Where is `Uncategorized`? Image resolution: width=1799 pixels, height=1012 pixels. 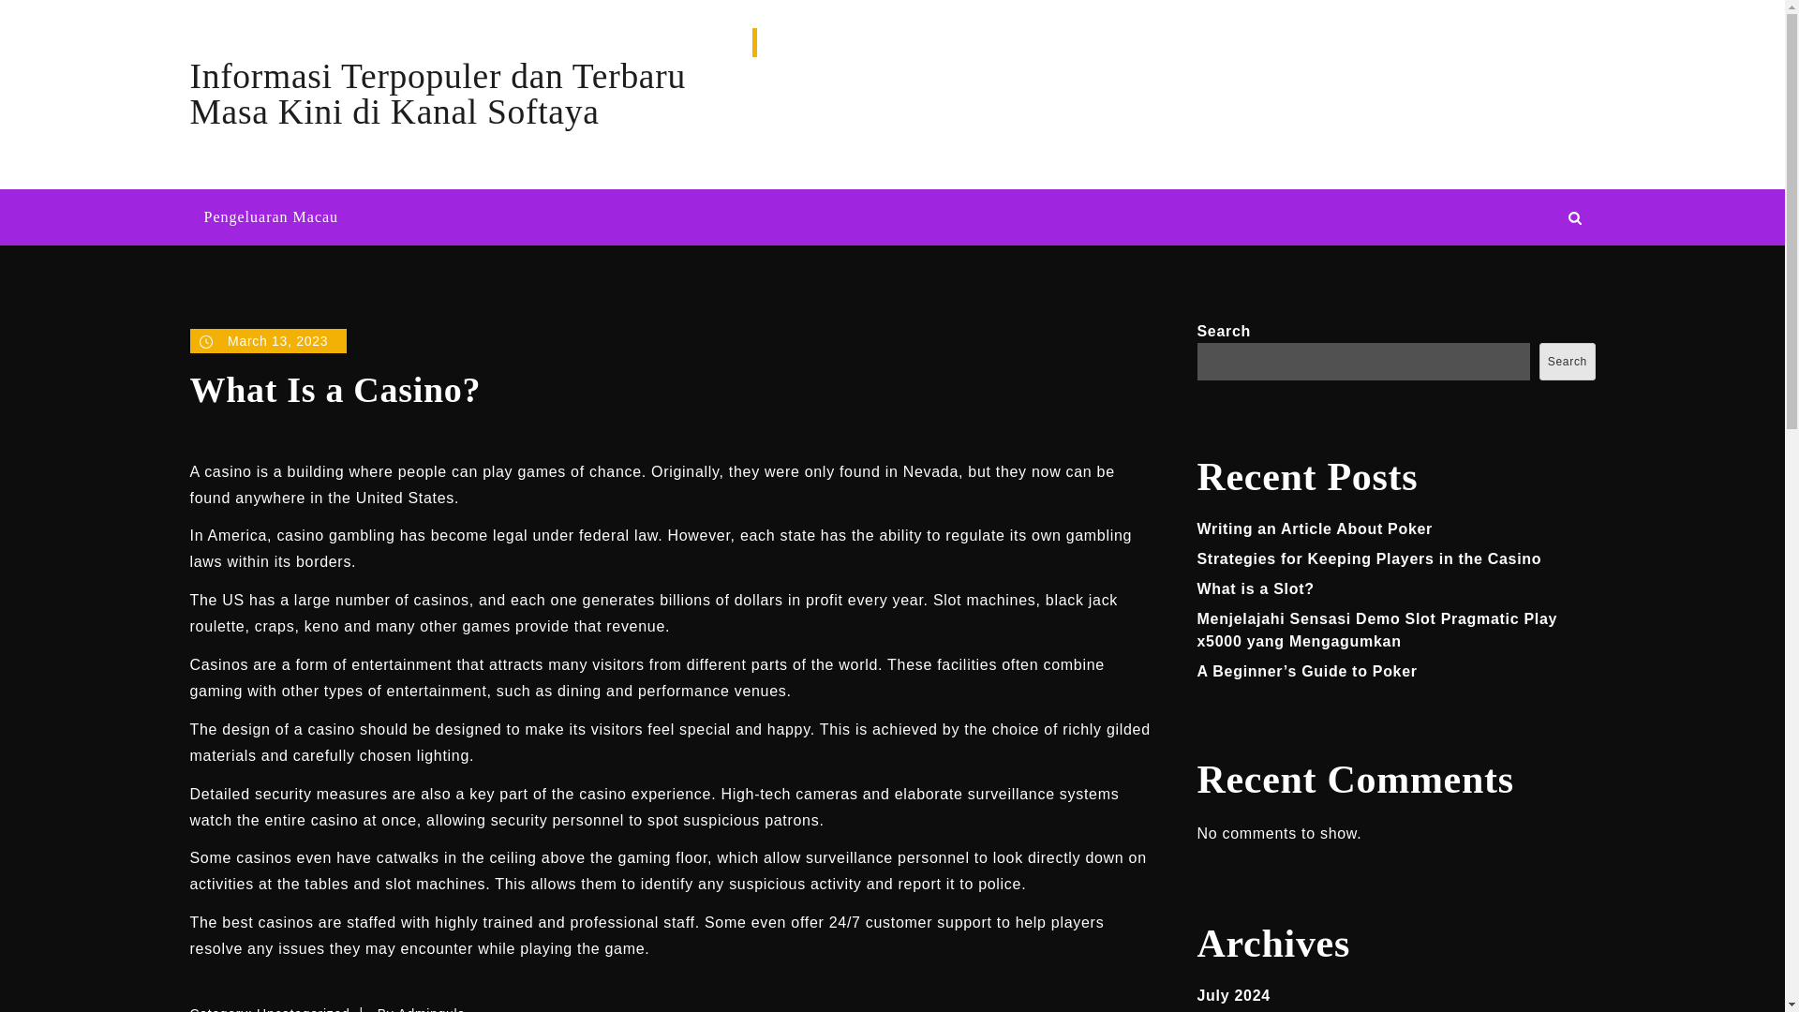 Uncategorized is located at coordinates (303, 1008).